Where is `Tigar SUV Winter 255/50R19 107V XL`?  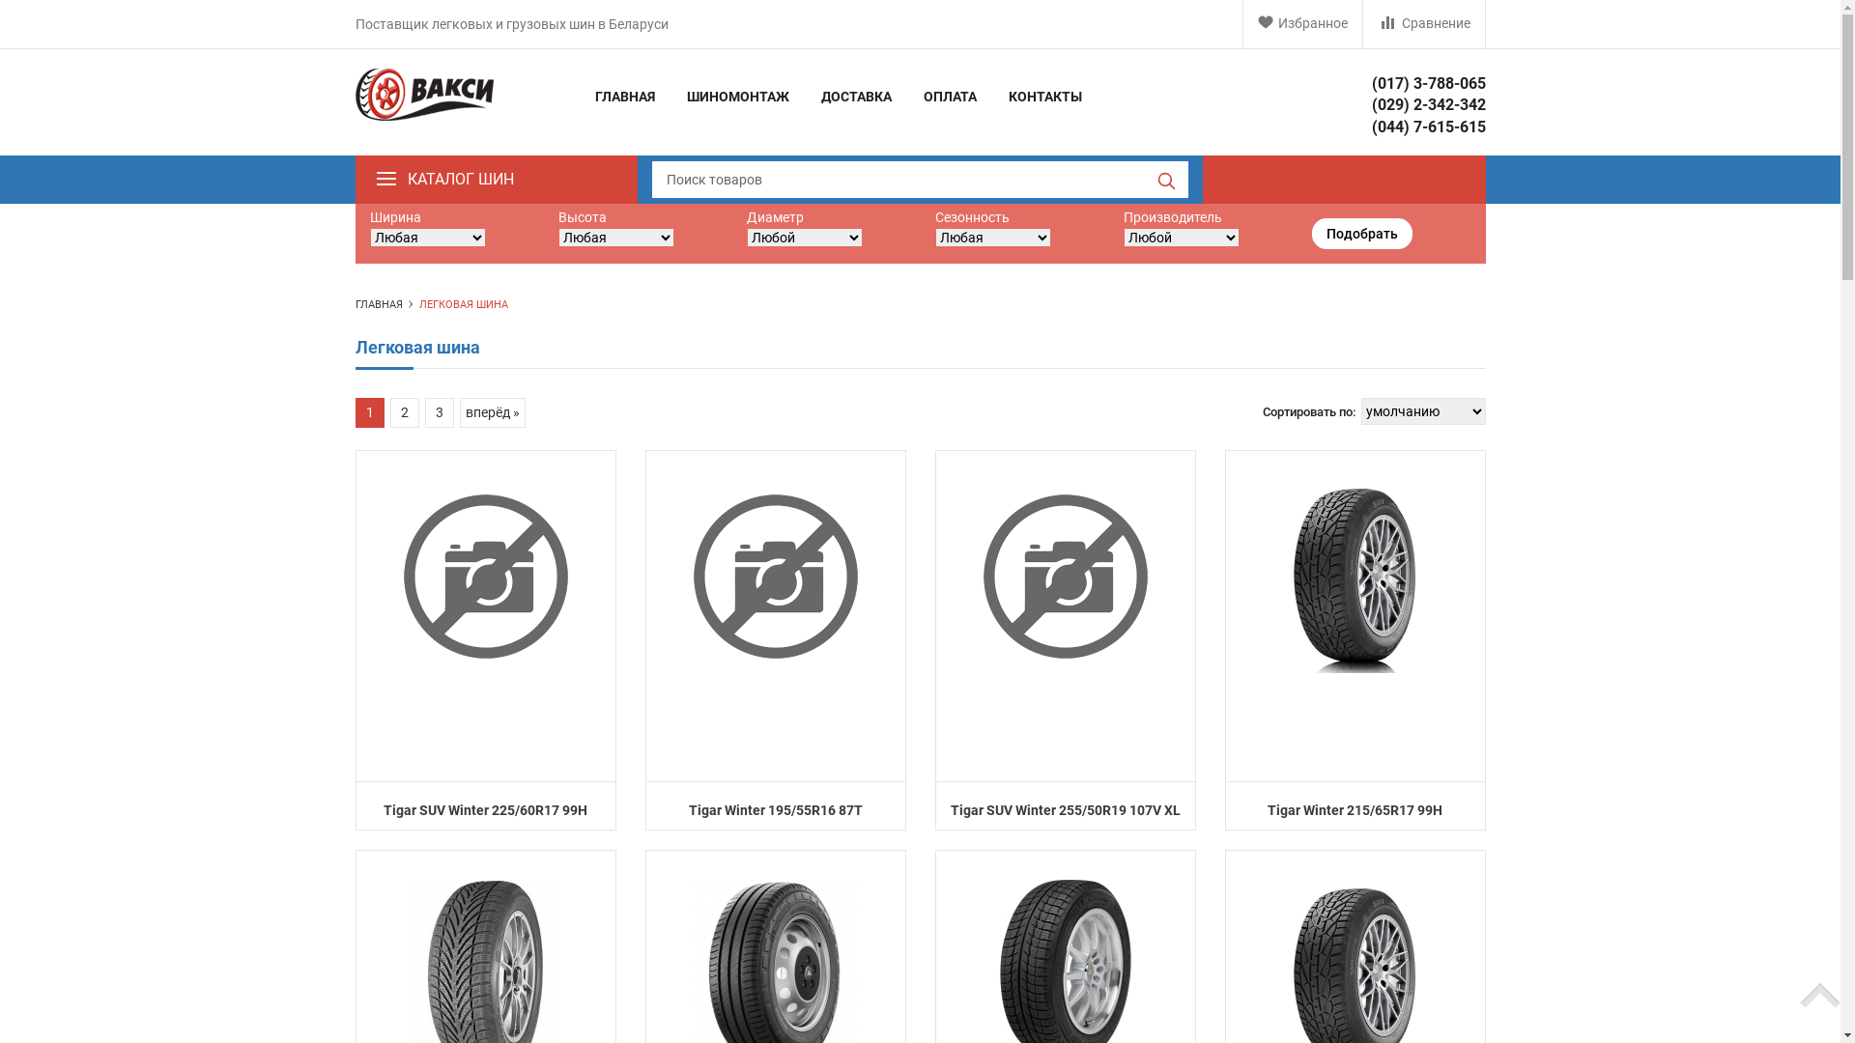 Tigar SUV Winter 255/50R19 107V XL is located at coordinates (1065, 810).